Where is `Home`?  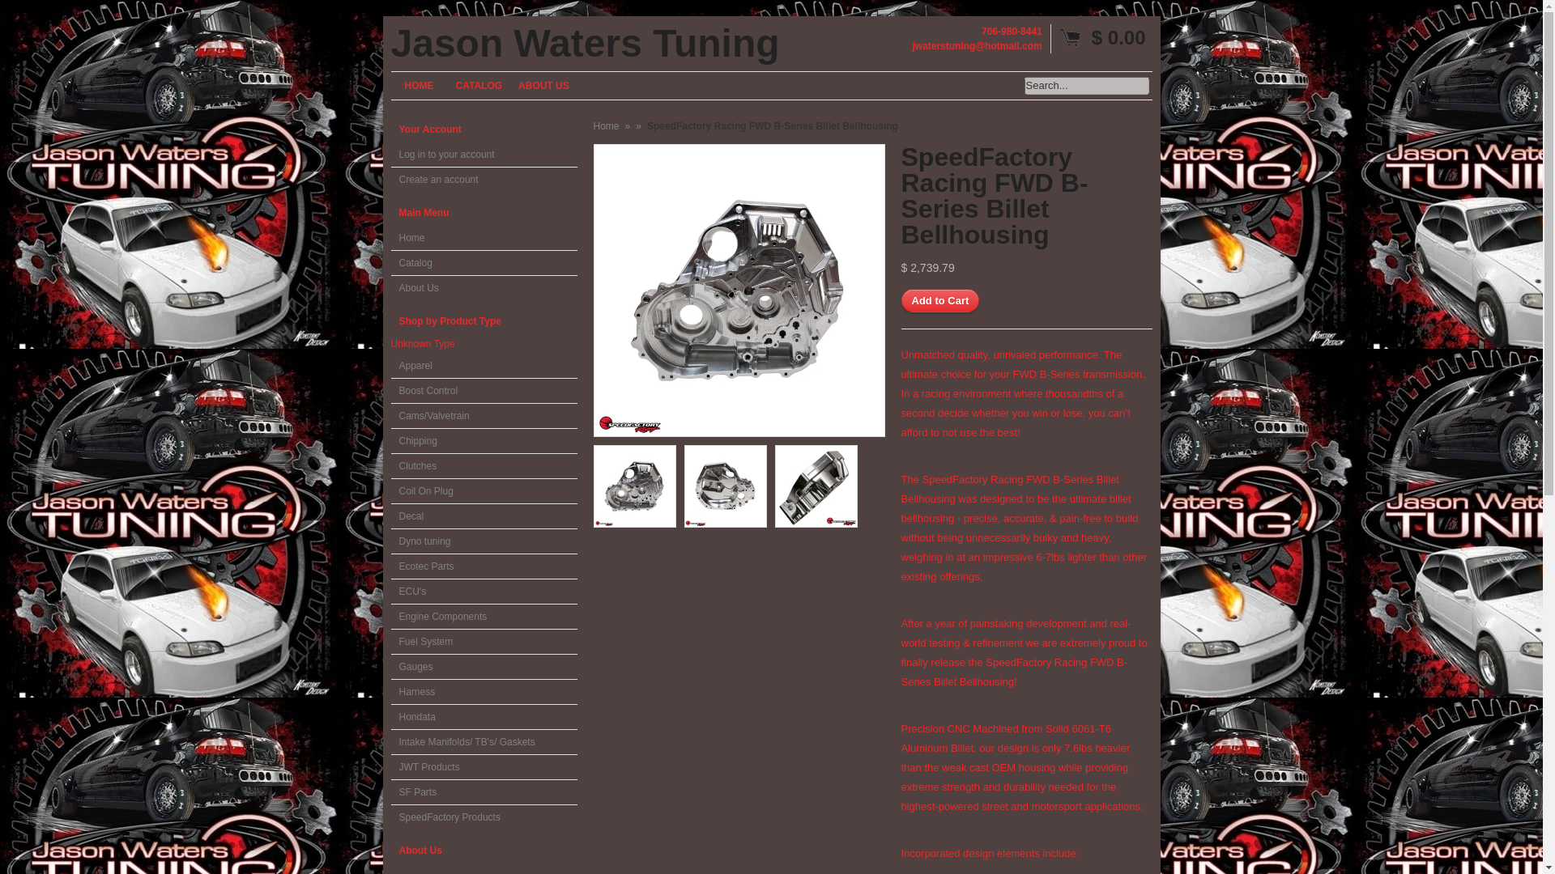
Home is located at coordinates (606, 126).